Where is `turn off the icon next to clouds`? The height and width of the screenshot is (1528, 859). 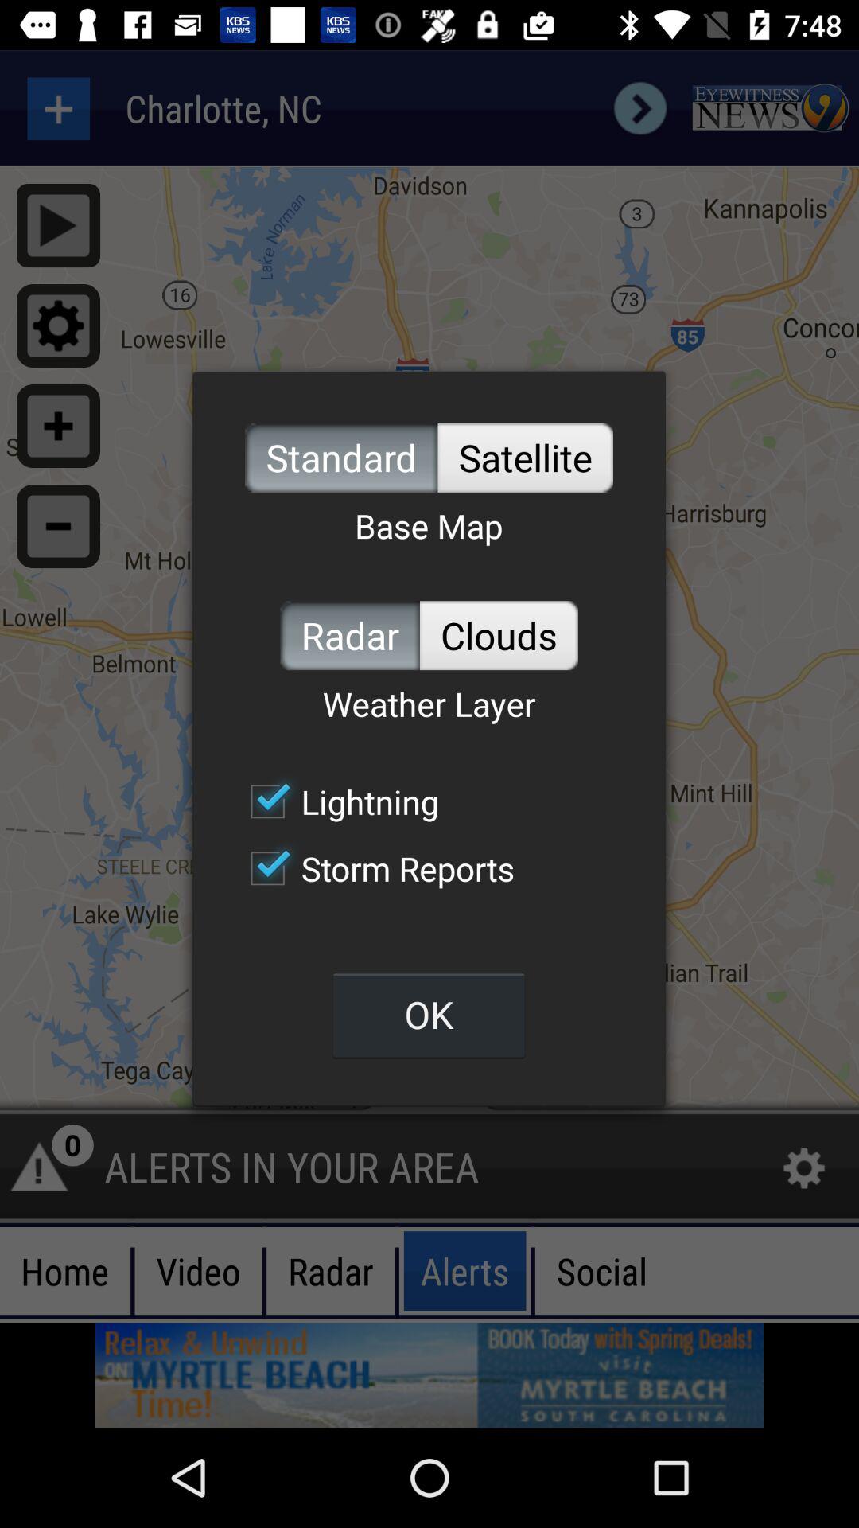
turn off the icon next to clouds is located at coordinates (350, 635).